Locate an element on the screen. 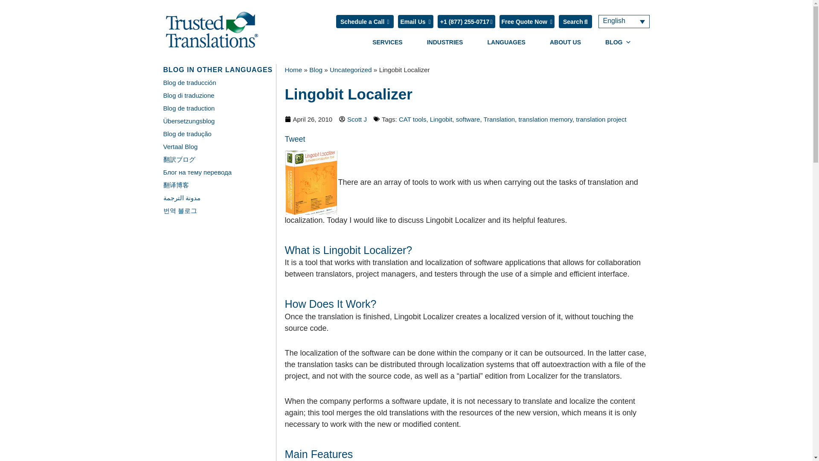 The image size is (819, 461). INDUSTRIES is located at coordinates (445, 42).